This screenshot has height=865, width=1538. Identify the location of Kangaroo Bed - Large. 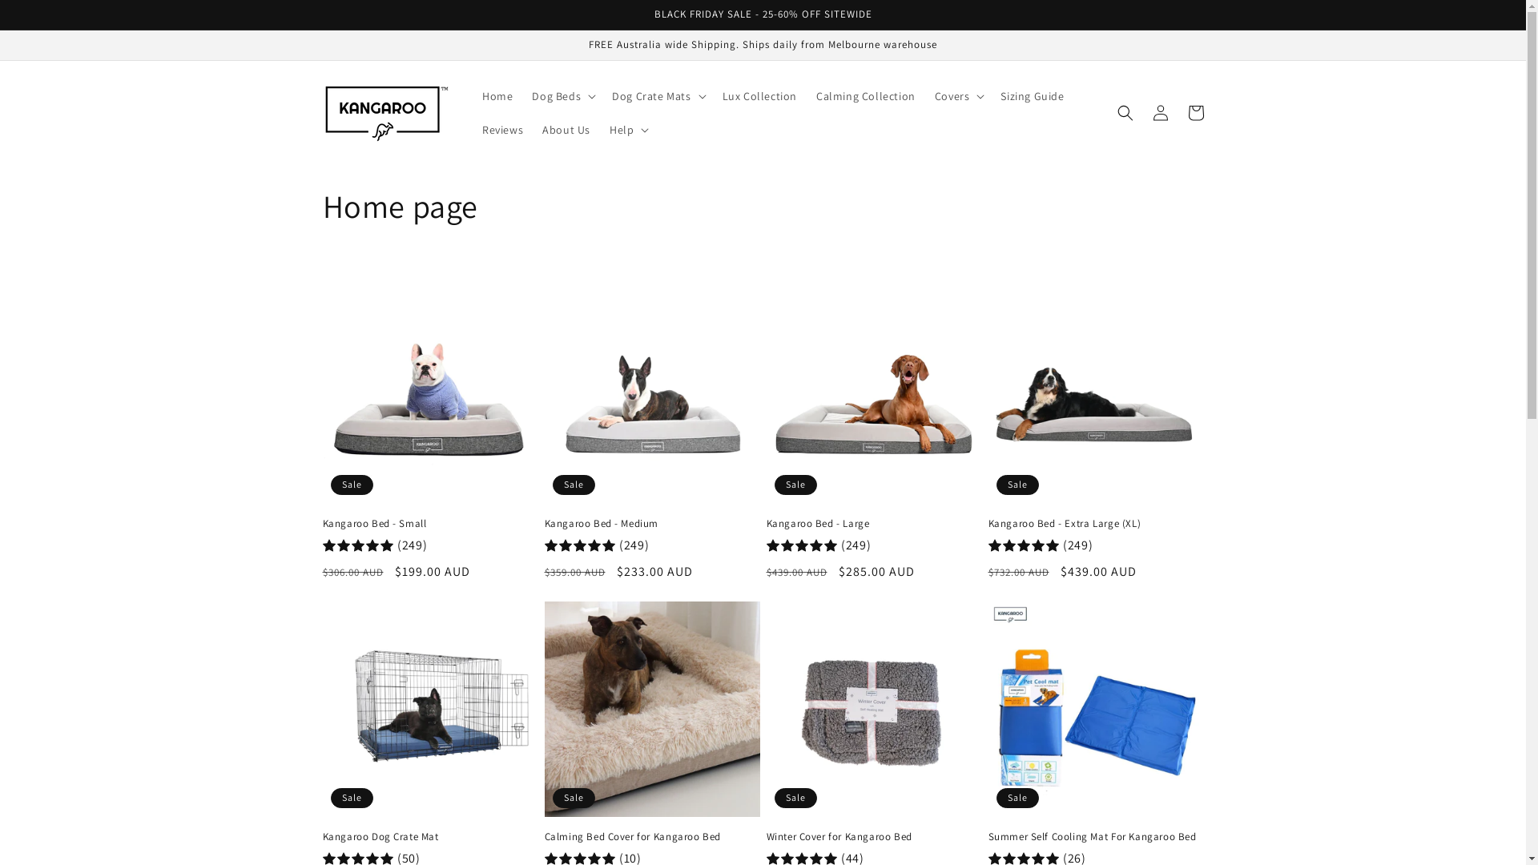
(873, 524).